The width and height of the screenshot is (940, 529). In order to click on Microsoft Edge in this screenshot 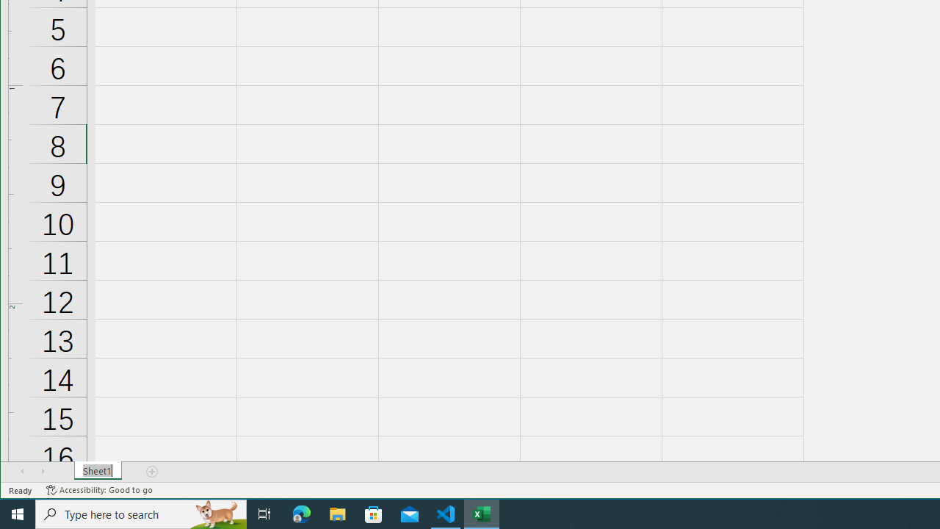, I will do `click(302, 514)`.